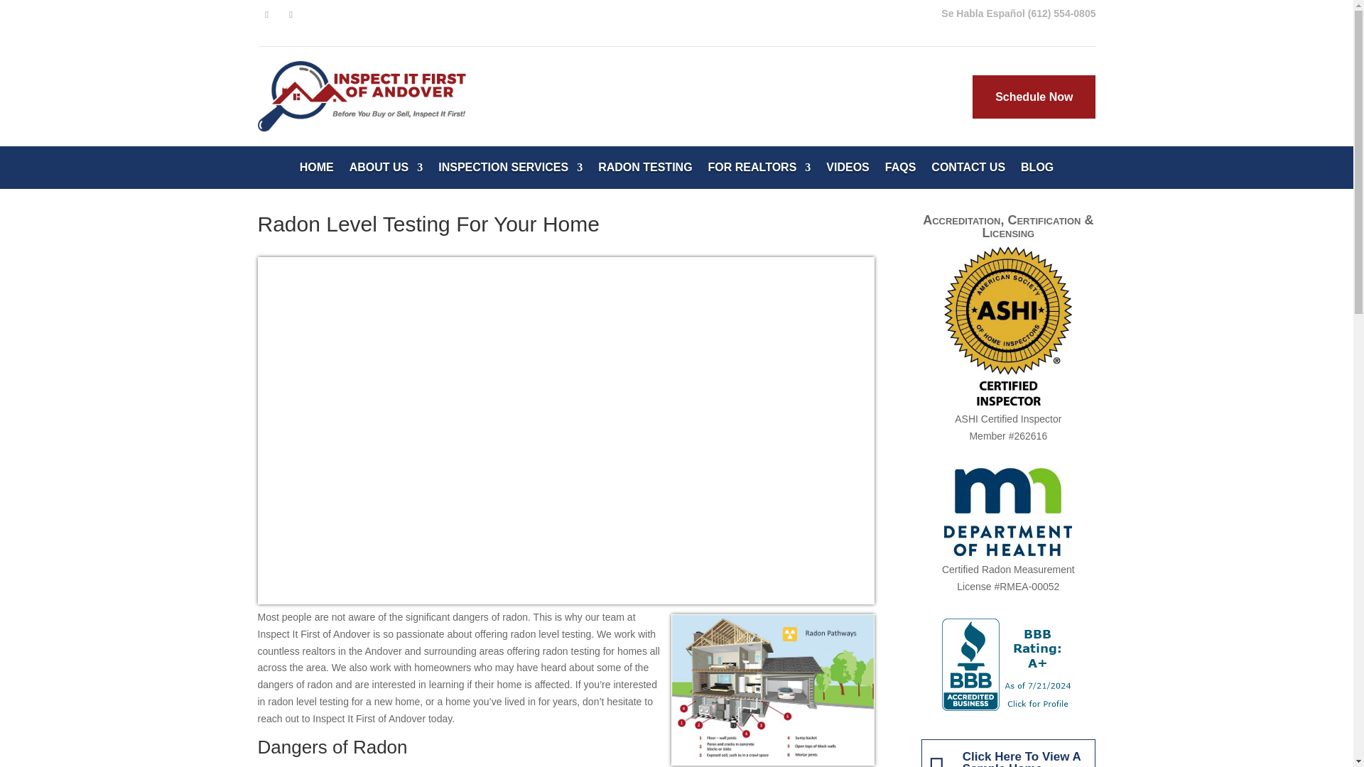 This screenshot has height=767, width=1364. What do you see at coordinates (968, 170) in the screenshot?
I see `CONTACT US` at bounding box center [968, 170].